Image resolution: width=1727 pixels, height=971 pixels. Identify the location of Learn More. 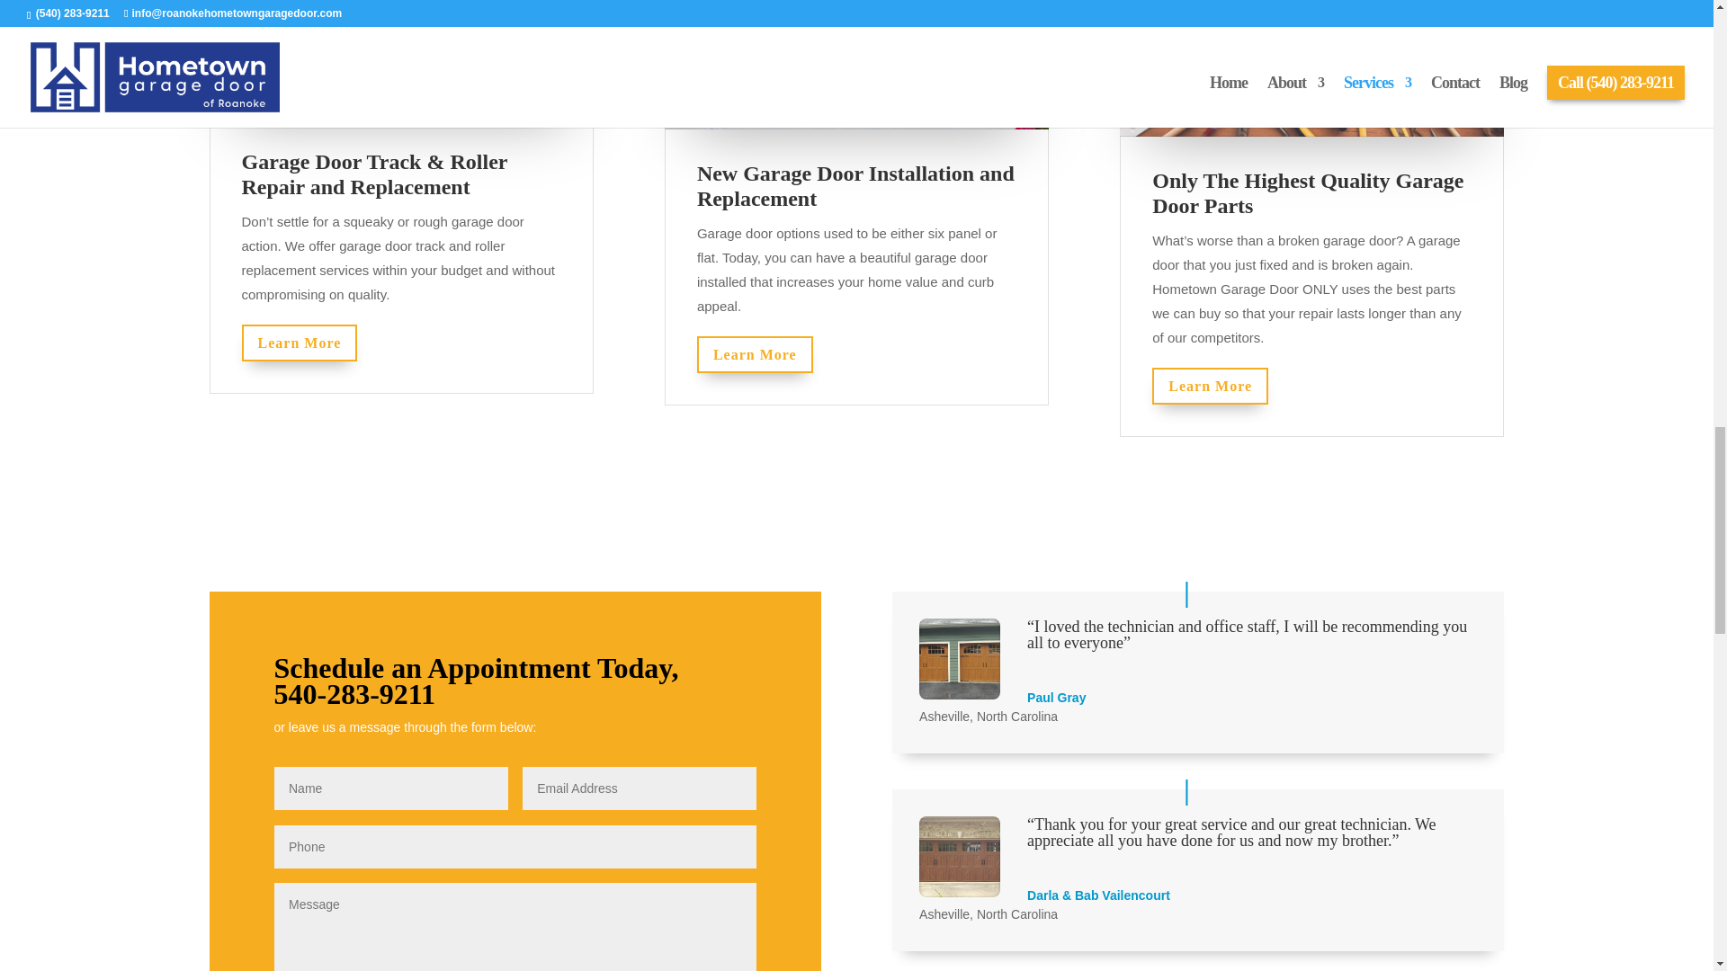
(756, 354).